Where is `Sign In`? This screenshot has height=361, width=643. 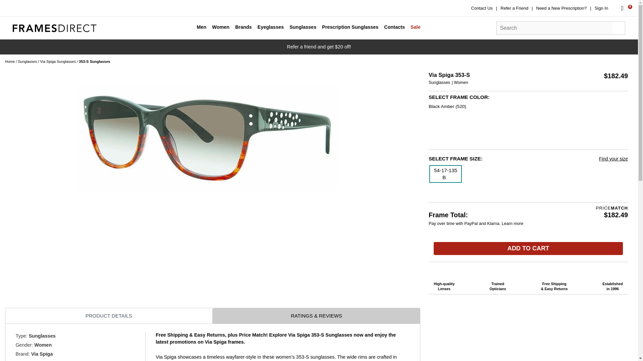 Sign In is located at coordinates (601, 8).